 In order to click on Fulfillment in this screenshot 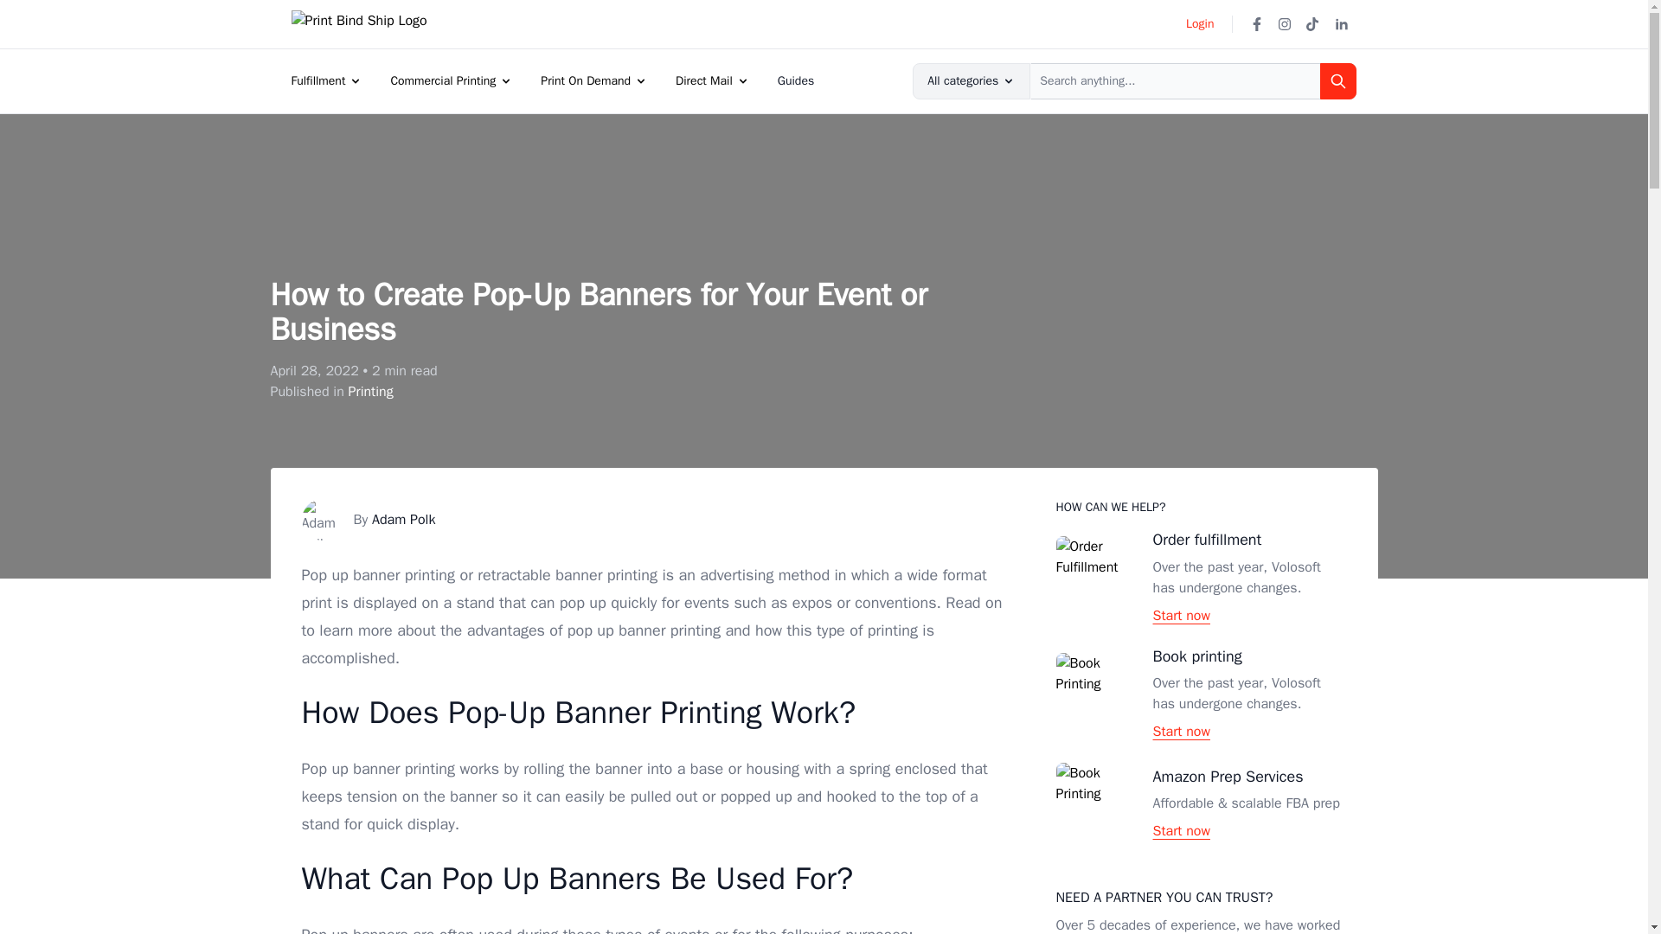, I will do `click(318, 81)`.